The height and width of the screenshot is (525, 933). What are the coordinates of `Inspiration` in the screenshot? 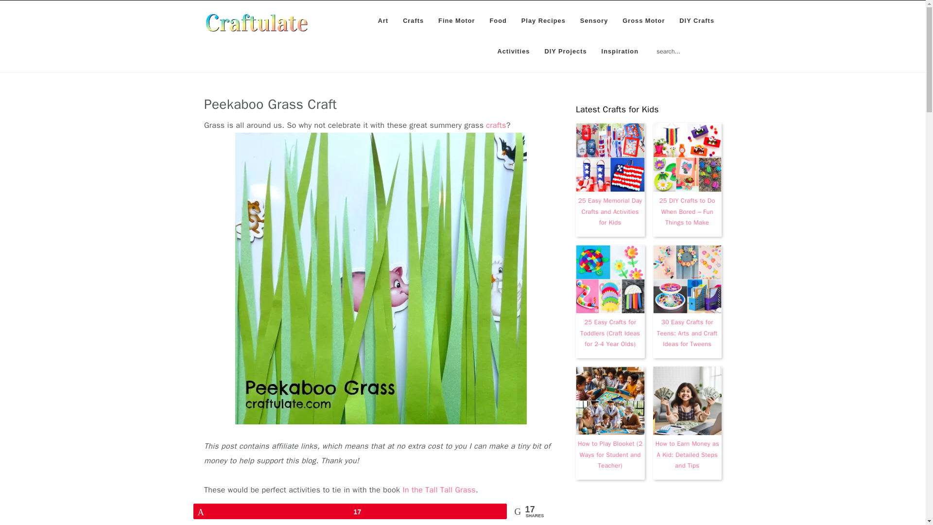 It's located at (620, 52).